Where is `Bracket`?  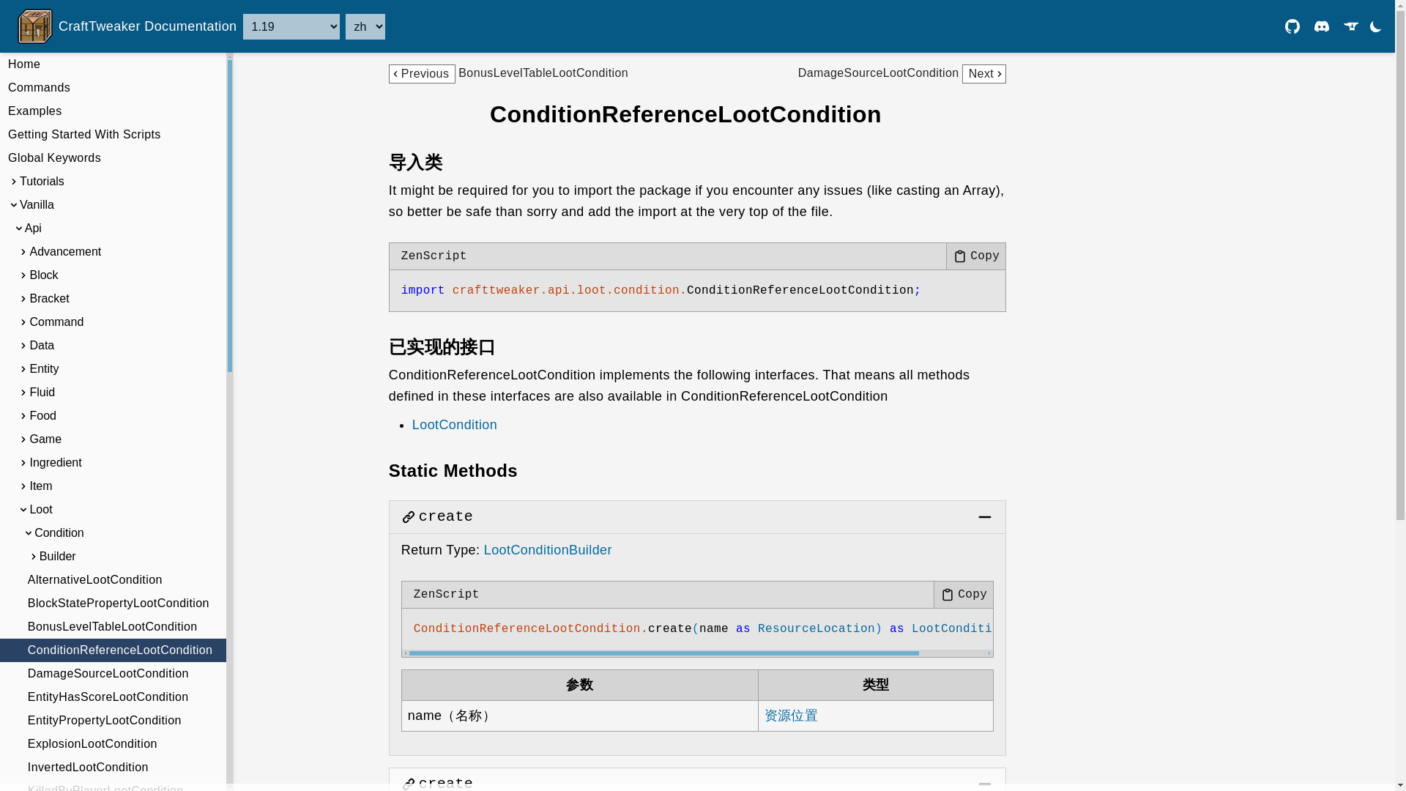
Bracket is located at coordinates (113, 299).